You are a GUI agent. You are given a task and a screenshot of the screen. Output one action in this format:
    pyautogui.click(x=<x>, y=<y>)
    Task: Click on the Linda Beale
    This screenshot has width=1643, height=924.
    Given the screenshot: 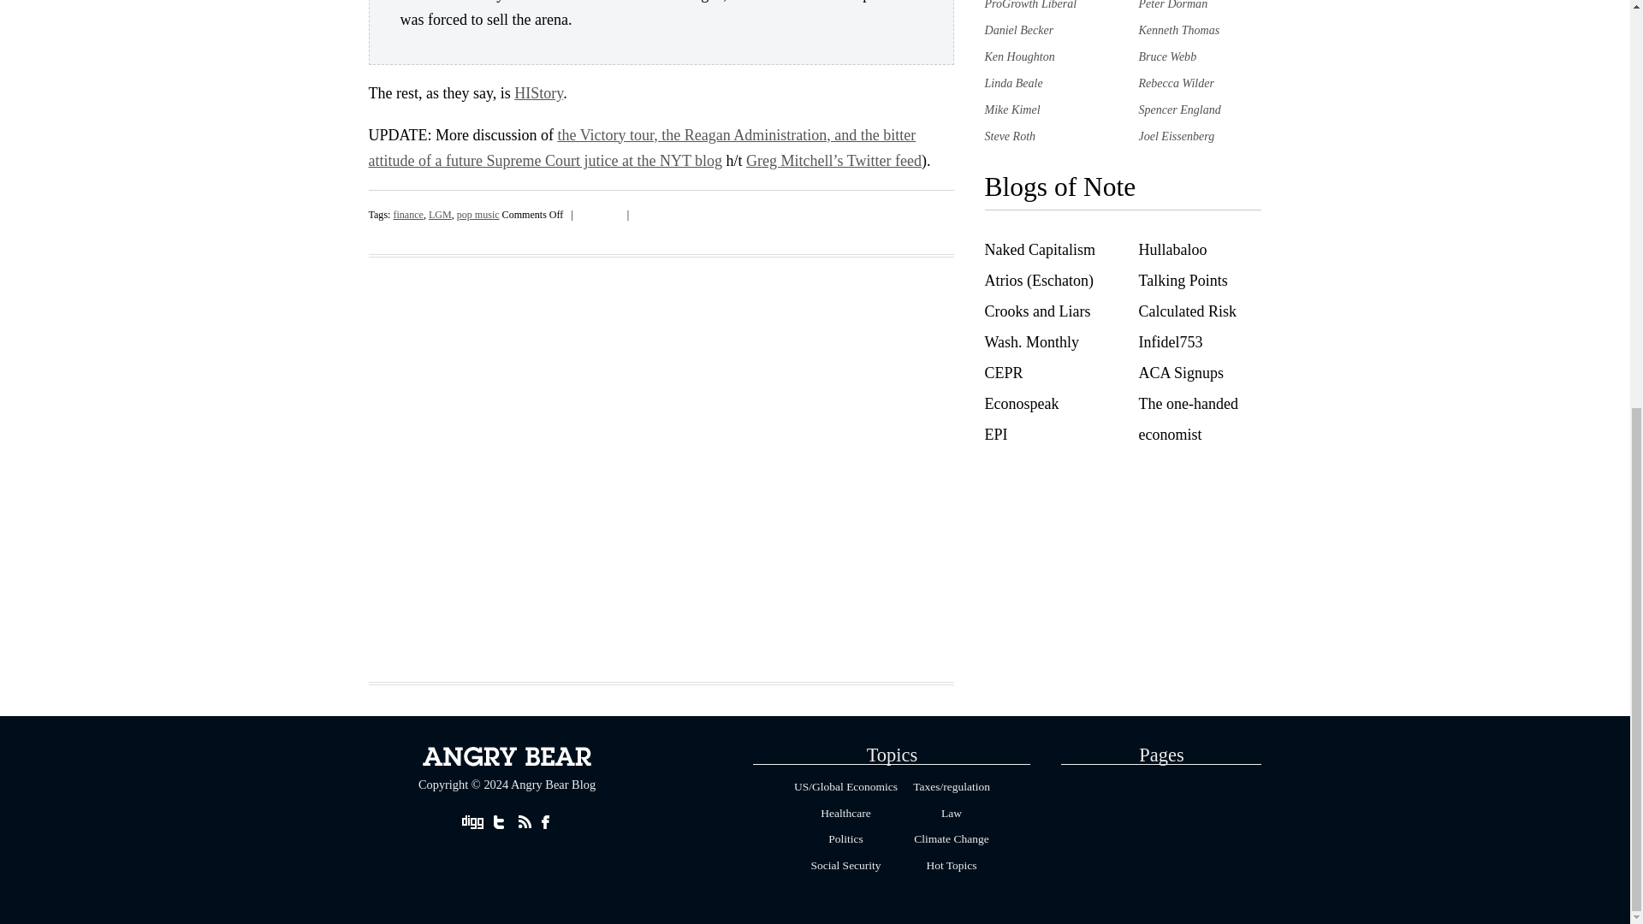 What is the action you would take?
    pyautogui.click(x=1013, y=82)
    